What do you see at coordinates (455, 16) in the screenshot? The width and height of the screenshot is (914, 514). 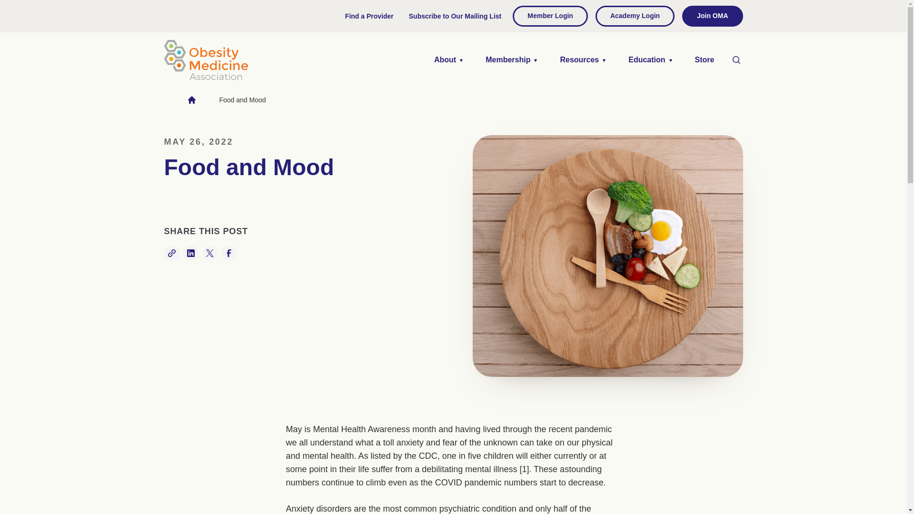 I see `Subscribe to Our Mailing List` at bounding box center [455, 16].